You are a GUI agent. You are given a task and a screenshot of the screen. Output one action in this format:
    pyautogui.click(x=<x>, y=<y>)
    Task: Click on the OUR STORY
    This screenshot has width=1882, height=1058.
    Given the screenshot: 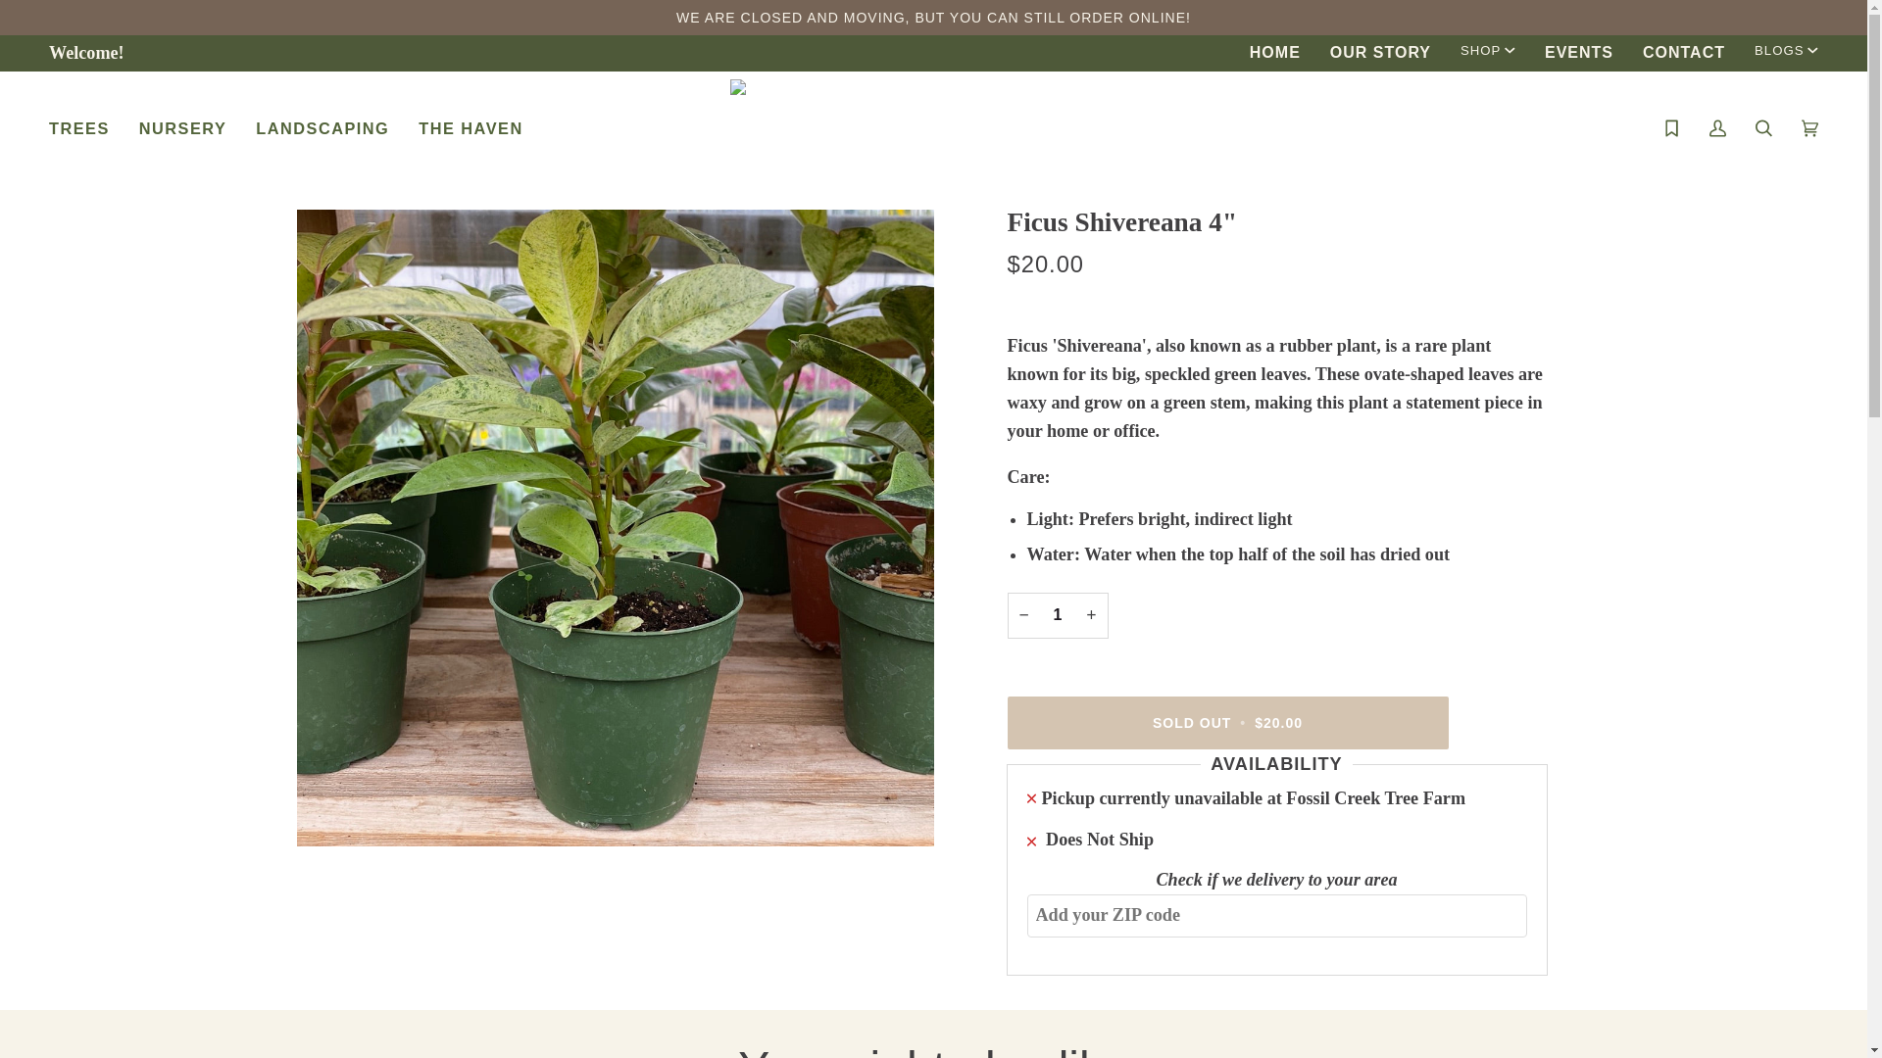 What is the action you would take?
    pyautogui.click(x=1380, y=53)
    